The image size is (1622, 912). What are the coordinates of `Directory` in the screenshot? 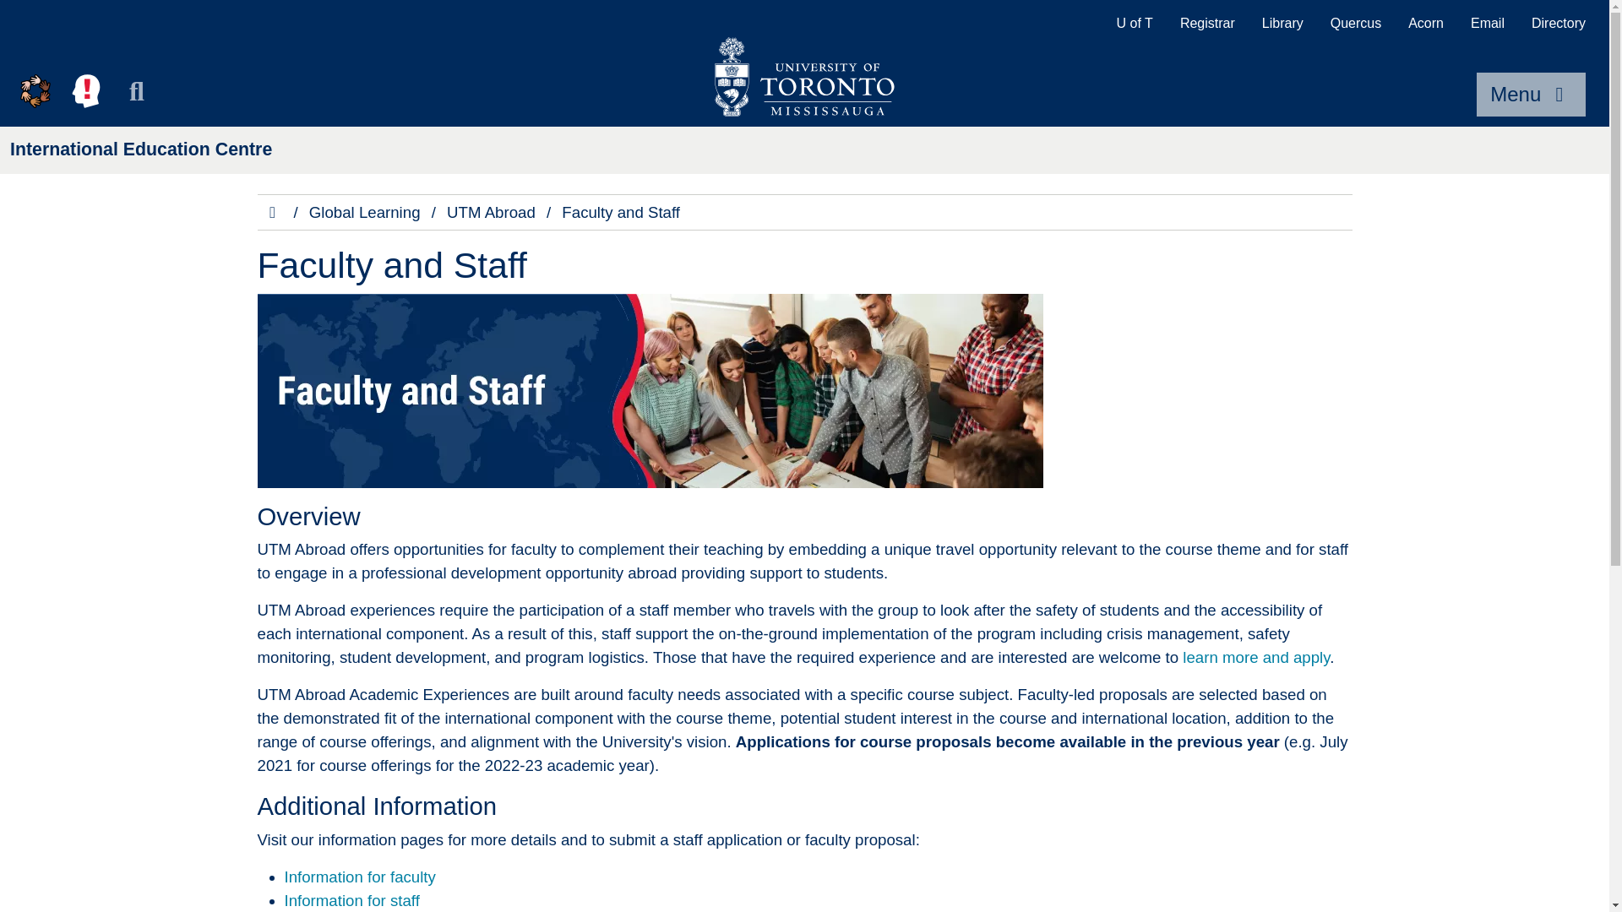 It's located at (1559, 24).